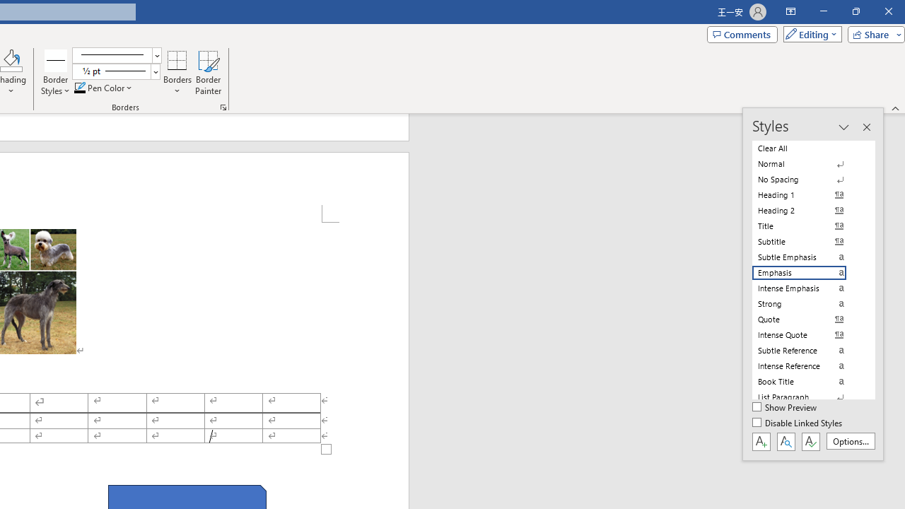 This screenshot has width=905, height=509. What do you see at coordinates (807, 319) in the screenshot?
I see `Quote` at bounding box center [807, 319].